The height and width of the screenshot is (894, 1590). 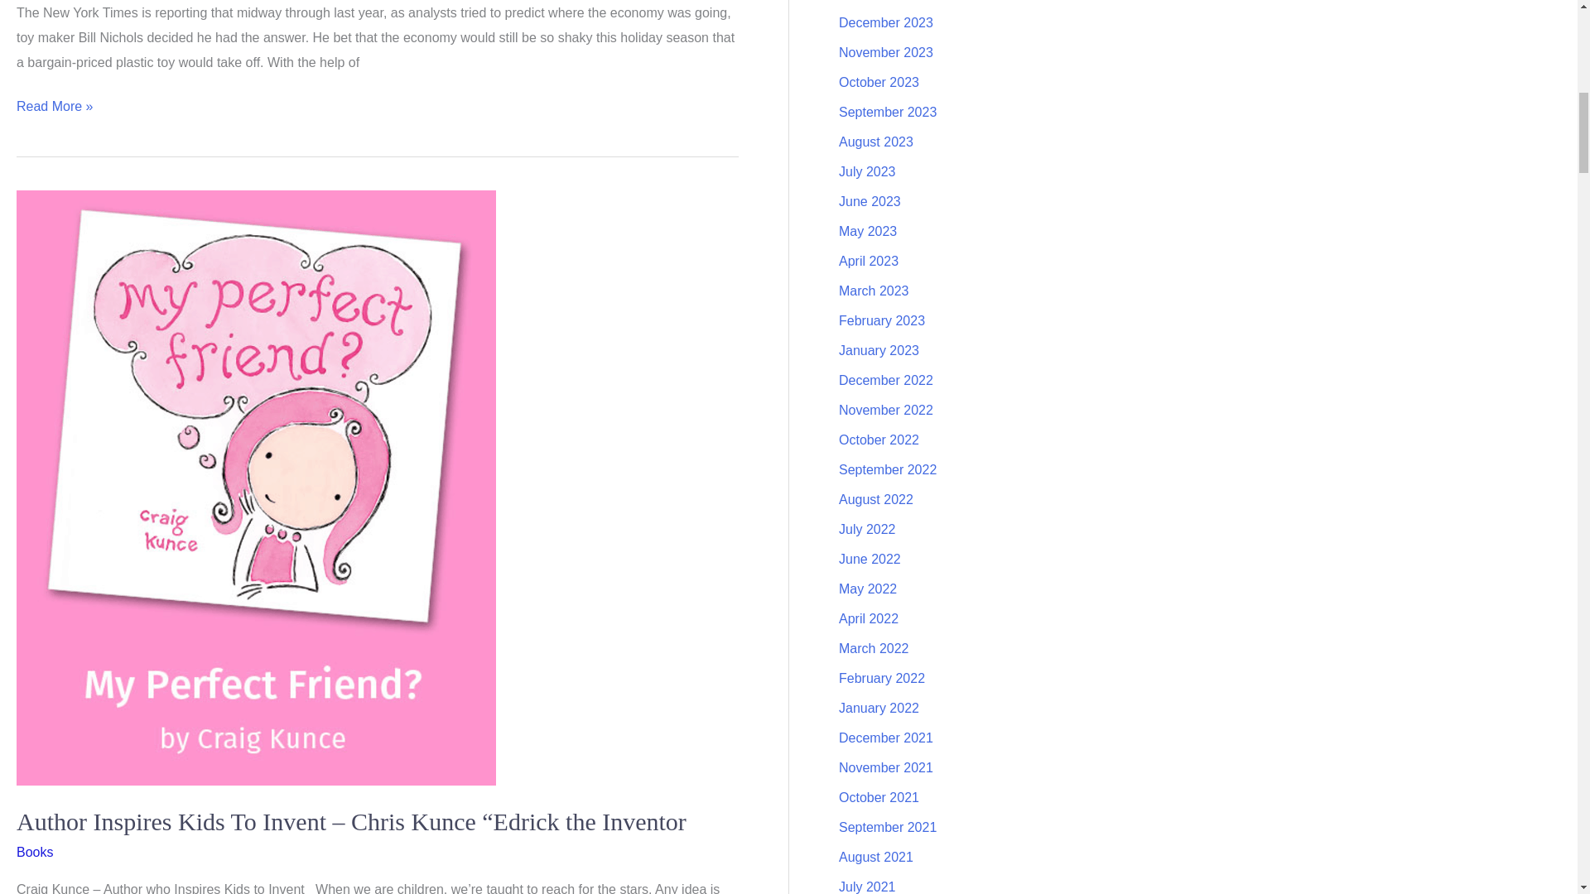 What do you see at coordinates (34, 851) in the screenshot?
I see `Books` at bounding box center [34, 851].